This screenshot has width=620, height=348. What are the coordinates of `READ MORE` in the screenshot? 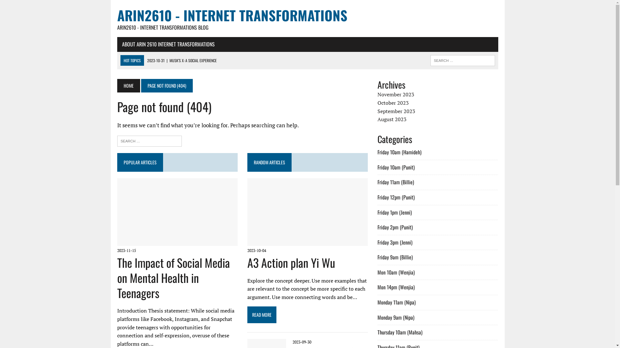 It's located at (307, 314).